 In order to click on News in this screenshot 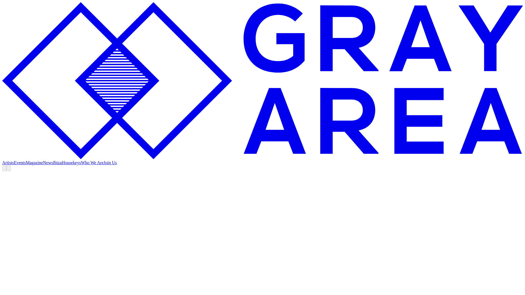, I will do `click(48, 163)`.